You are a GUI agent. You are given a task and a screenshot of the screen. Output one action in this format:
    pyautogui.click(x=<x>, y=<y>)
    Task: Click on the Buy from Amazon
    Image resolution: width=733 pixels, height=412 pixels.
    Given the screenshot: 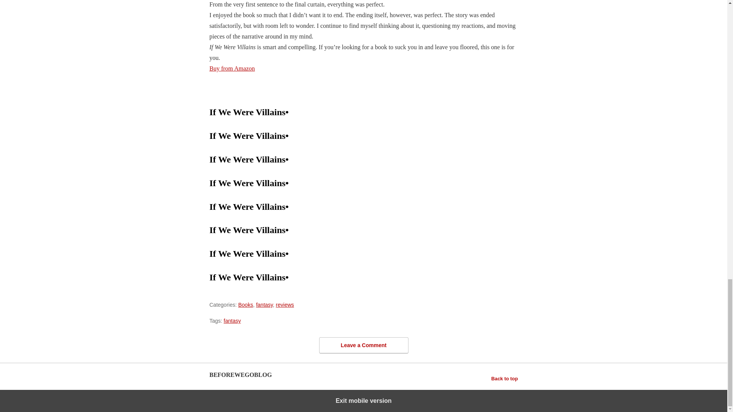 What is the action you would take?
    pyautogui.click(x=231, y=68)
    